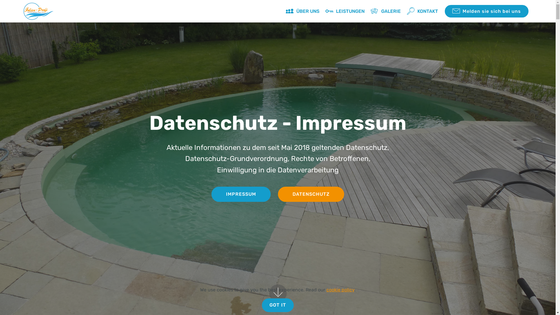  What do you see at coordinates (311, 194) in the screenshot?
I see `DATENSCHUTZ` at bounding box center [311, 194].